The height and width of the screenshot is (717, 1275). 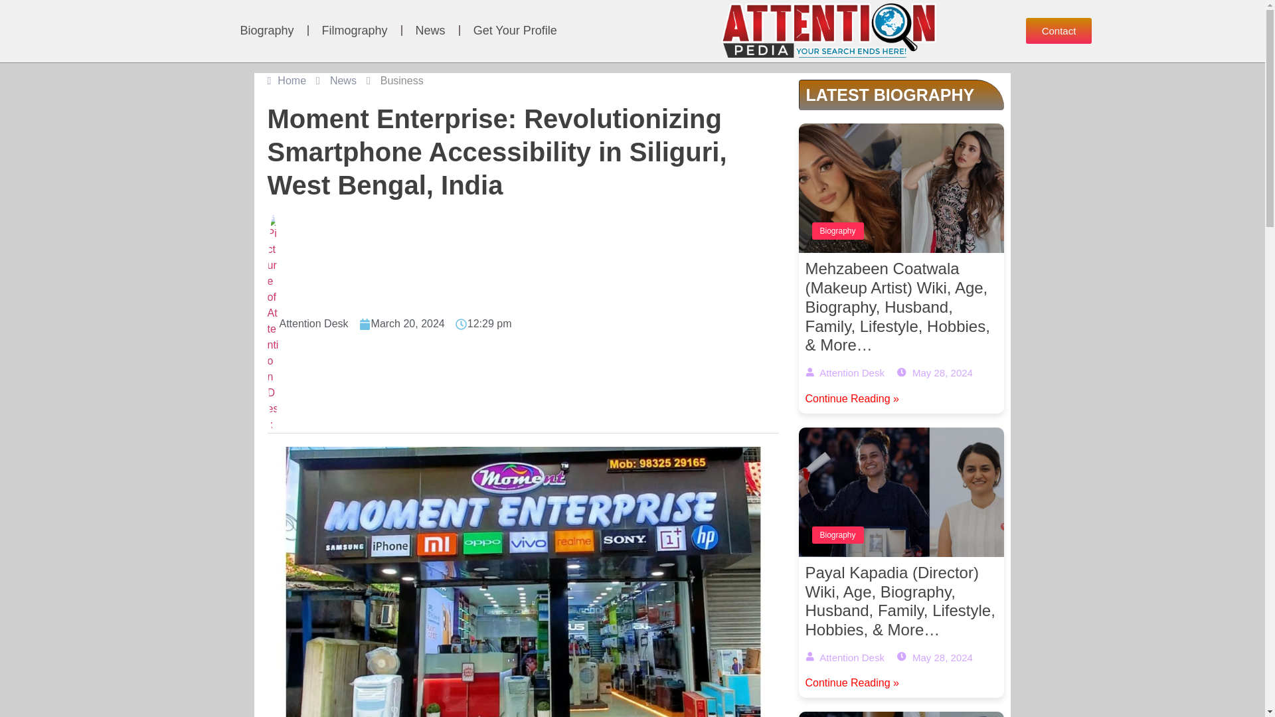 What do you see at coordinates (355, 31) in the screenshot?
I see `Filmography` at bounding box center [355, 31].